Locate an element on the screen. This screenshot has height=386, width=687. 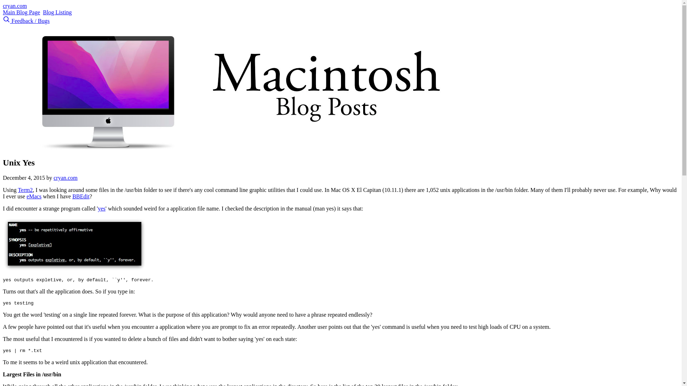
Search is located at coordinates (7, 21).